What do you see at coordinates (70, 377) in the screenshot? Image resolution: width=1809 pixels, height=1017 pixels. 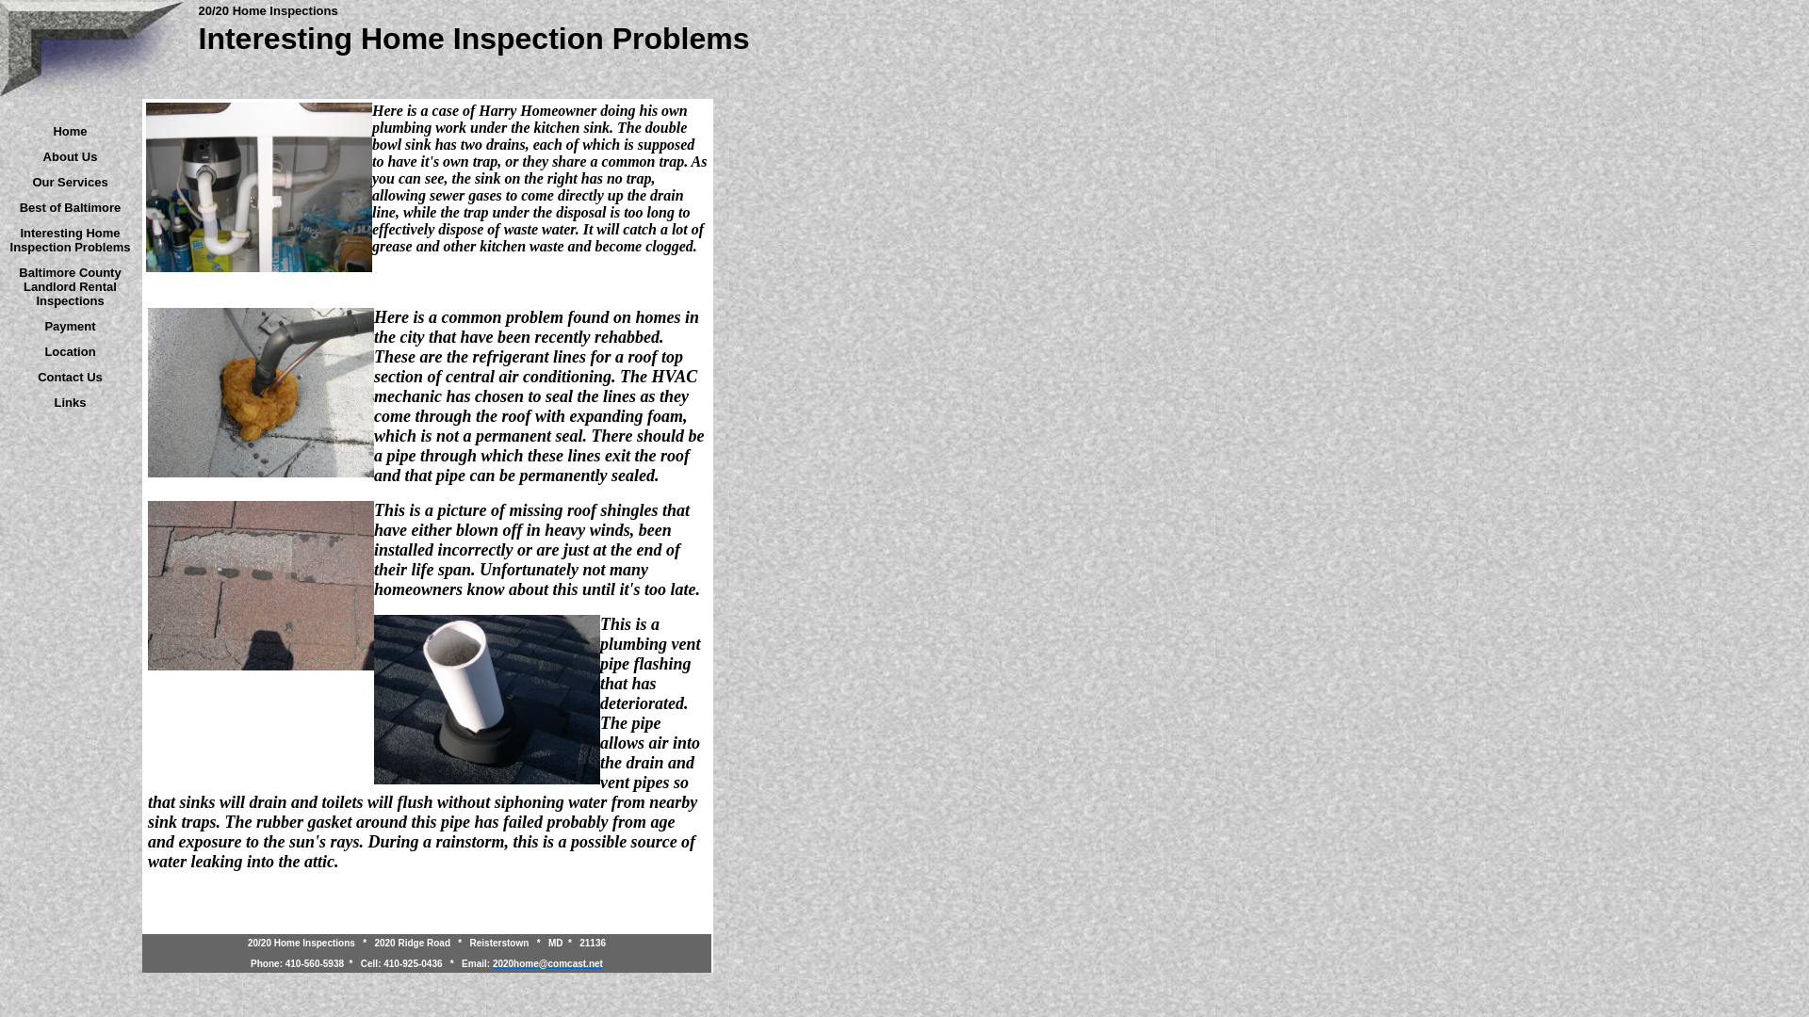 I see `Contact Us` at bounding box center [70, 377].